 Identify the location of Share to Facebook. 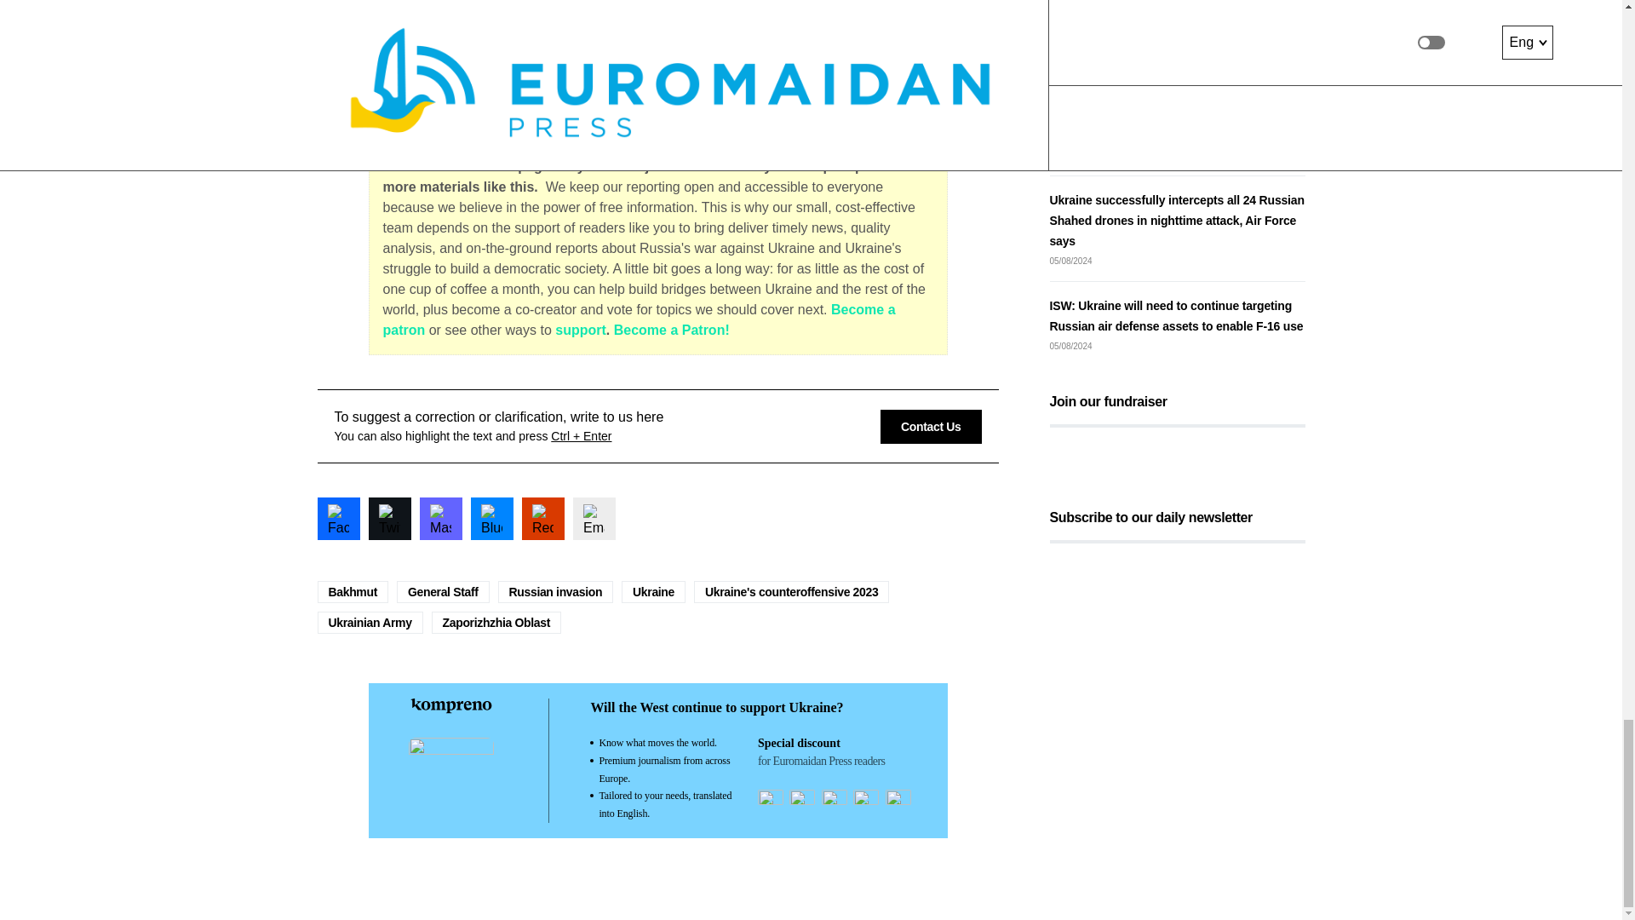
(338, 518).